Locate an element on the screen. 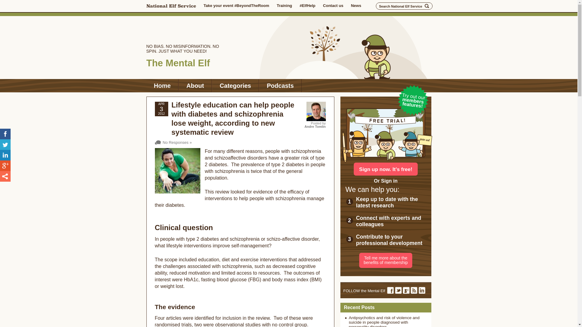 Image resolution: width=582 pixels, height=327 pixels. Training is located at coordinates (284, 5).